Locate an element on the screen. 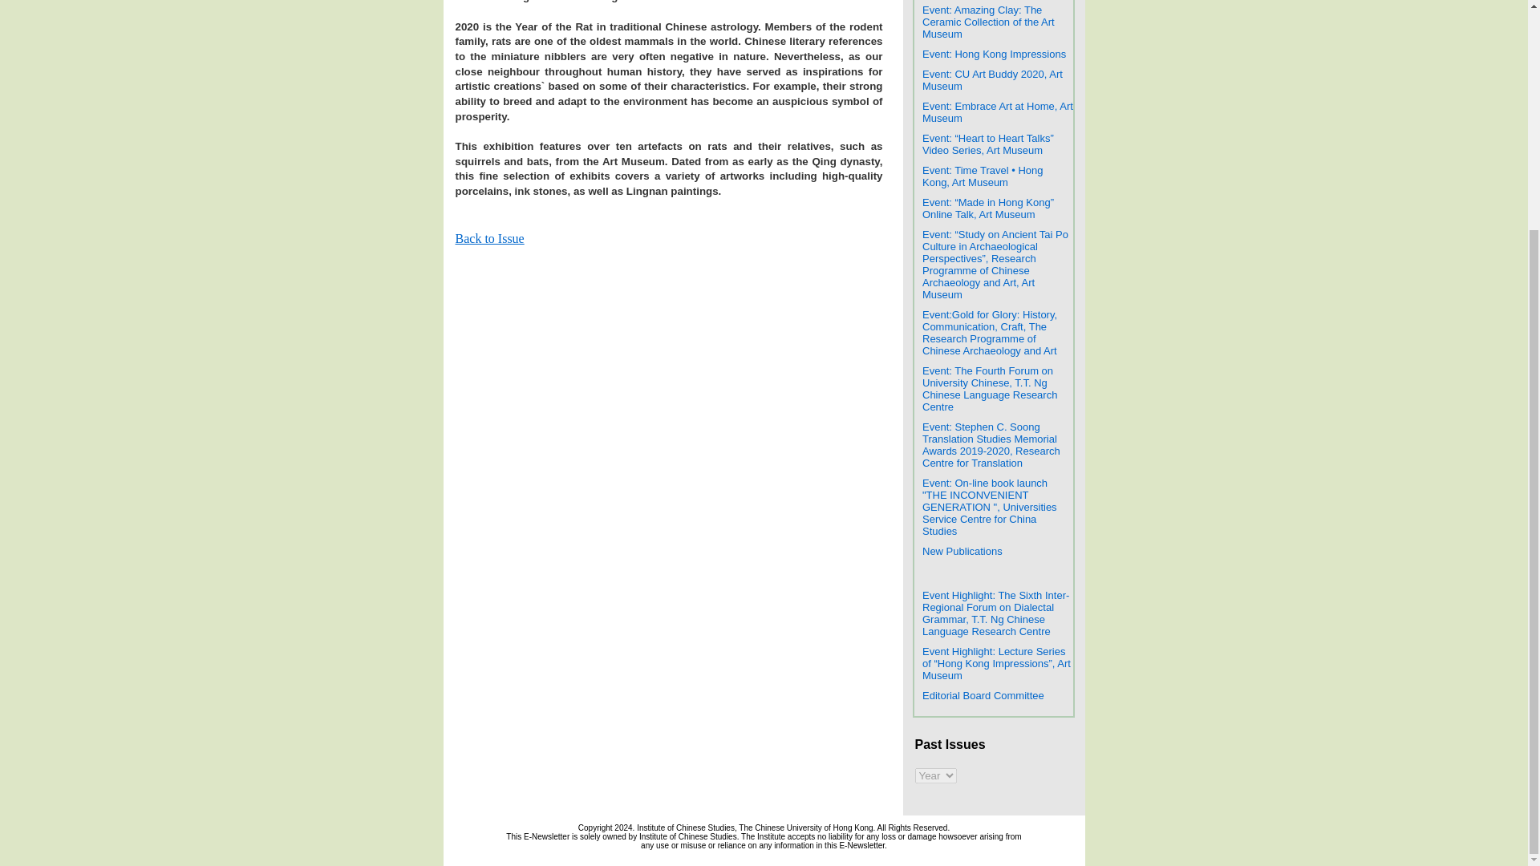  Editorial Board Committee is located at coordinates (983, 694).